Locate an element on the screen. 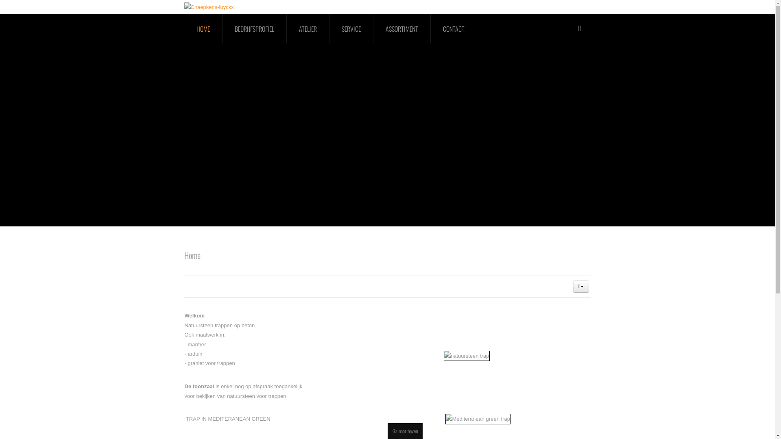 Image resolution: width=781 pixels, height=439 pixels. SERVICE is located at coordinates (351, 29).